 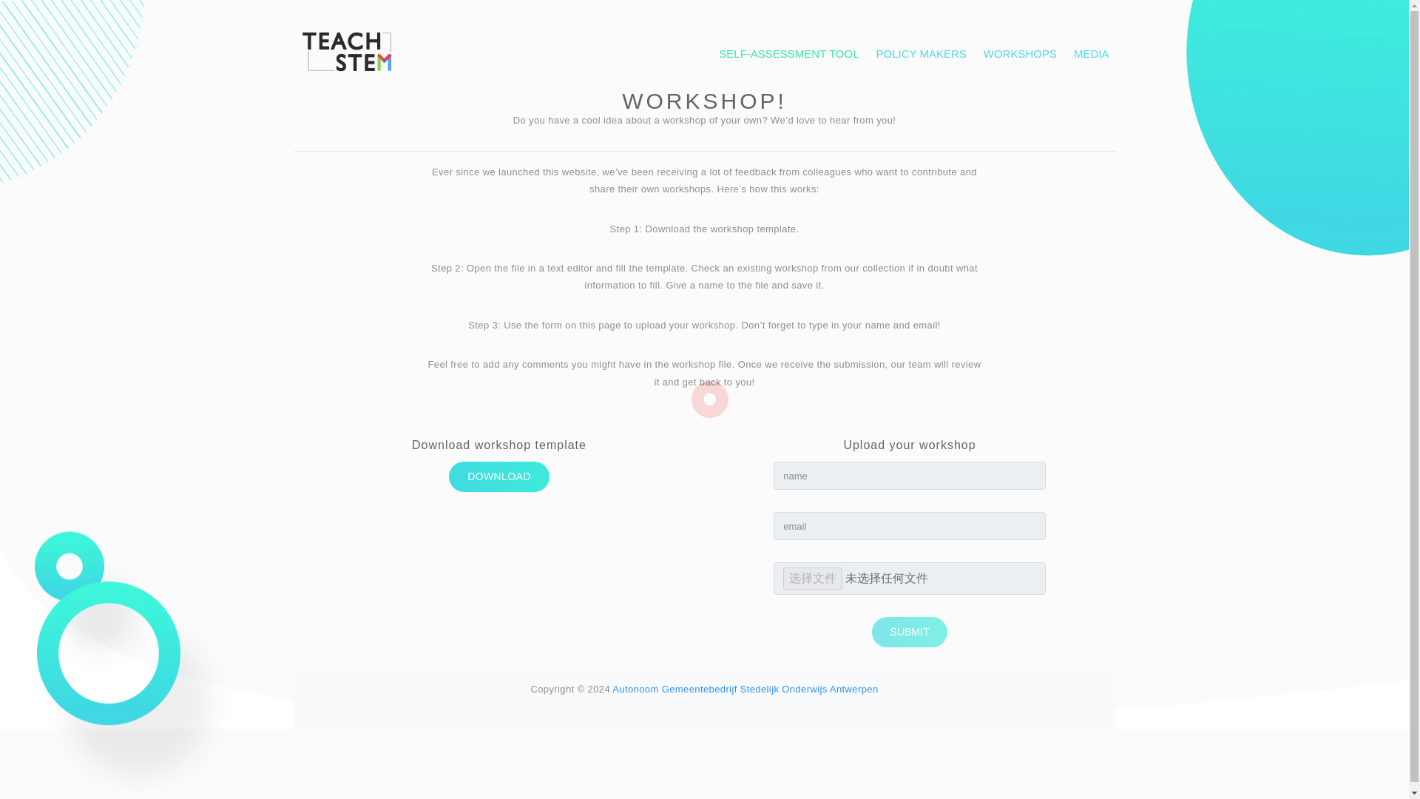 I want to click on Autonoom Gemeentebedrijf Stedelijk Onderwijs Antwerpen, so click(x=744, y=689).